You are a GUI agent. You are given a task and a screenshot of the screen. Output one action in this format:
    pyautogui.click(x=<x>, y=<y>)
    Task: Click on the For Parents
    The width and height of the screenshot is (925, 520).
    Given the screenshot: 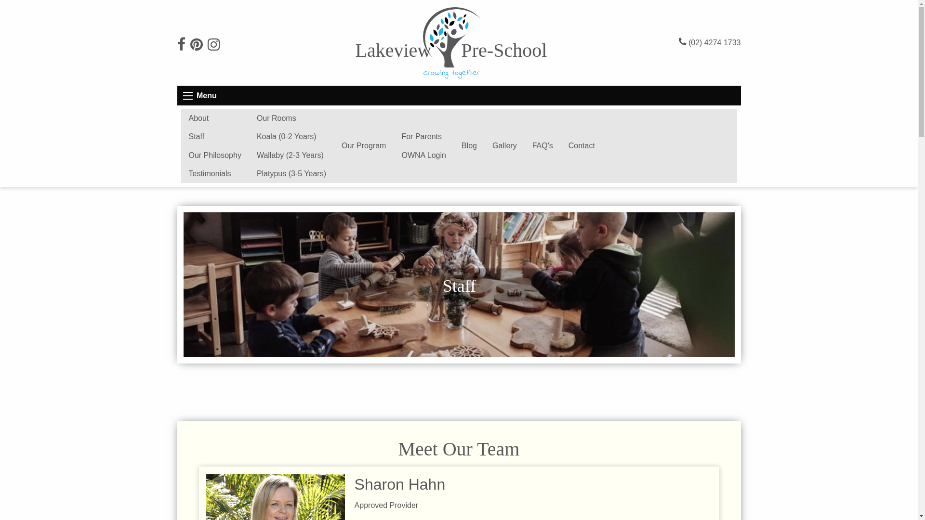 What is the action you would take?
    pyautogui.click(x=423, y=137)
    